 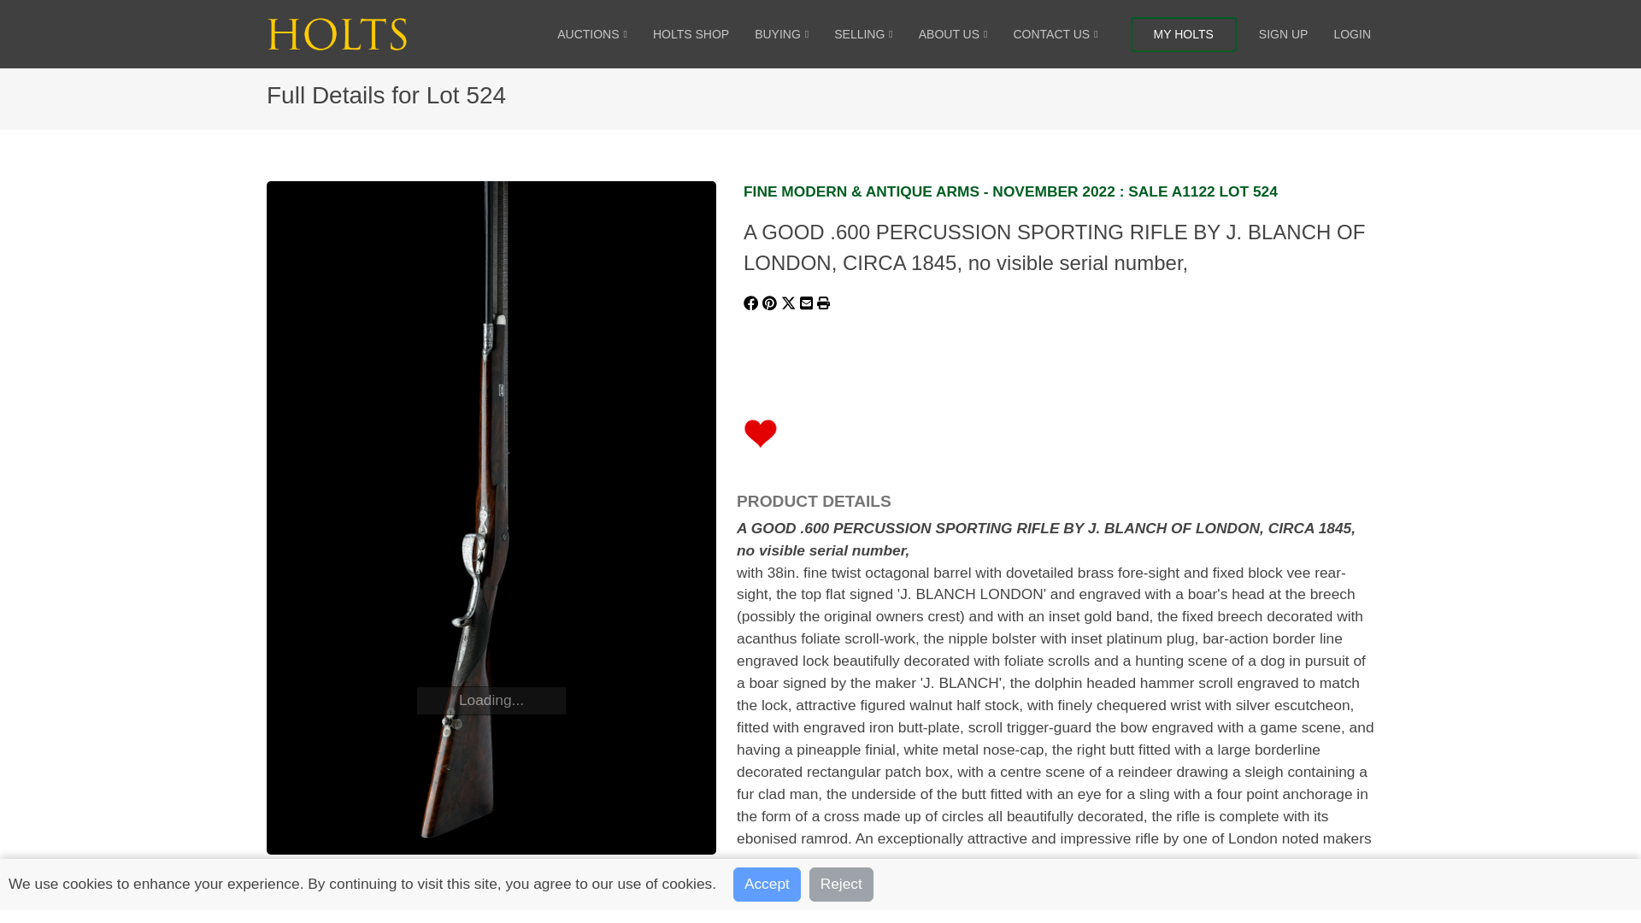 I want to click on CONTACT US, so click(x=1055, y=34).